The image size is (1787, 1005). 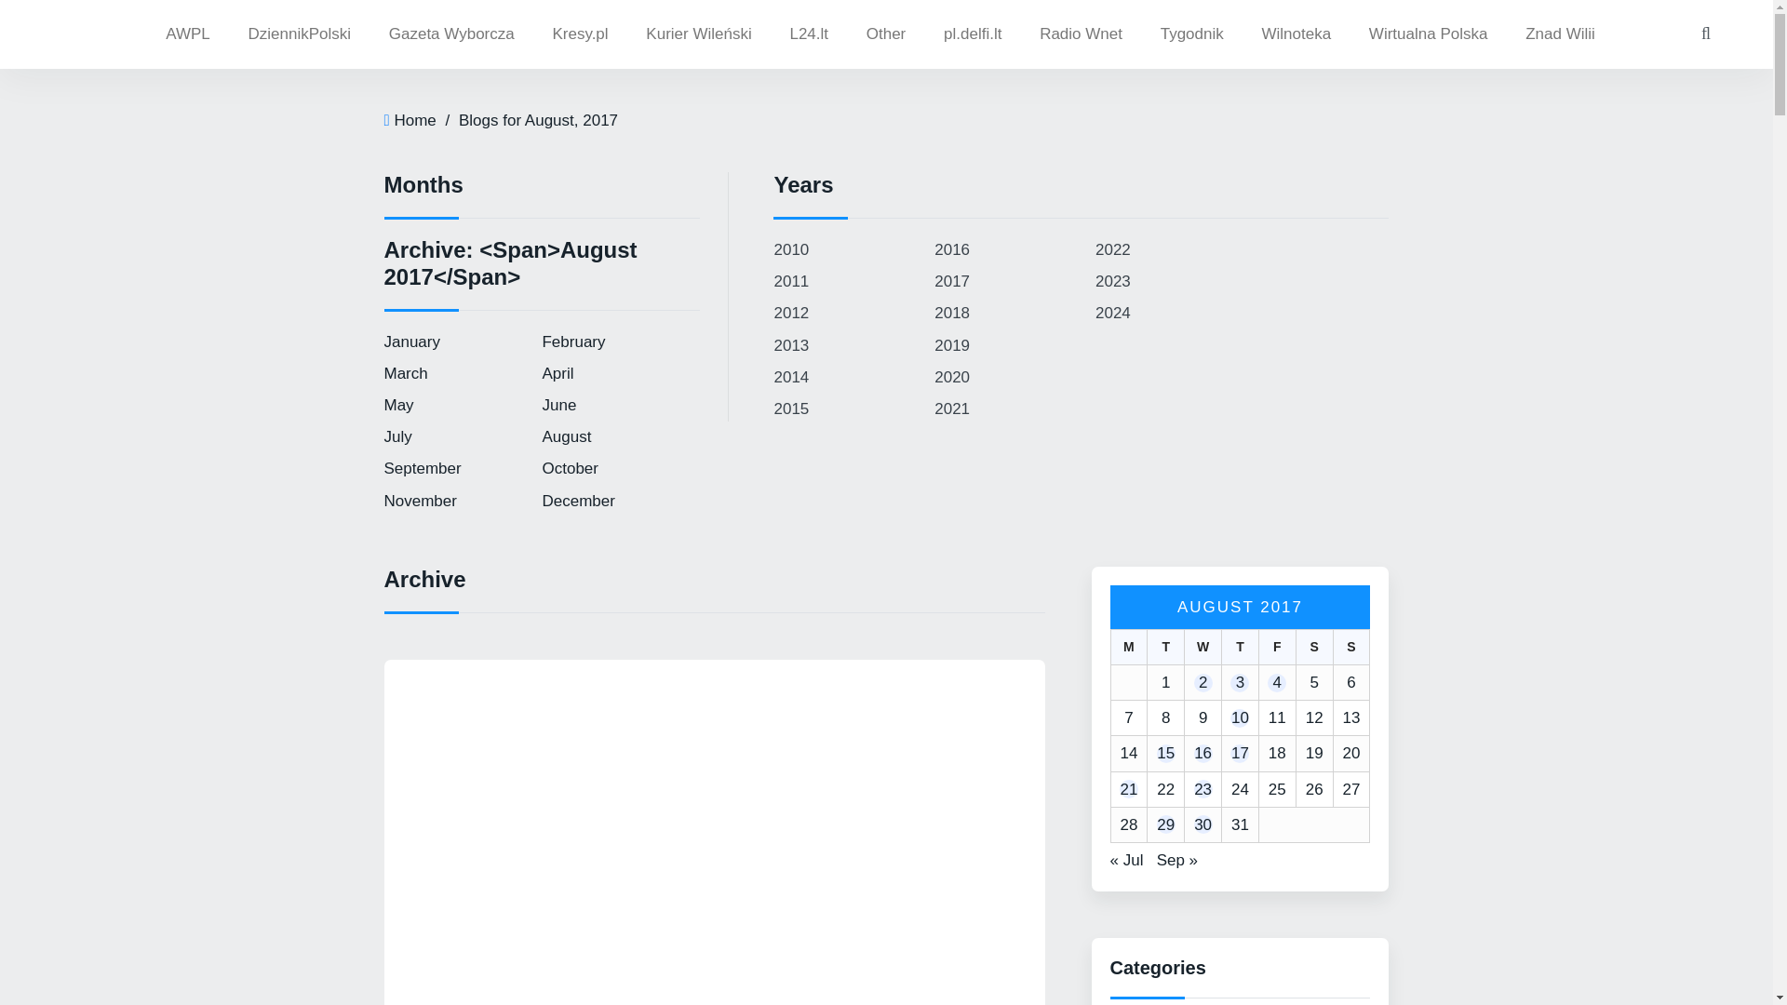 What do you see at coordinates (1202, 646) in the screenshot?
I see `Wednesday` at bounding box center [1202, 646].